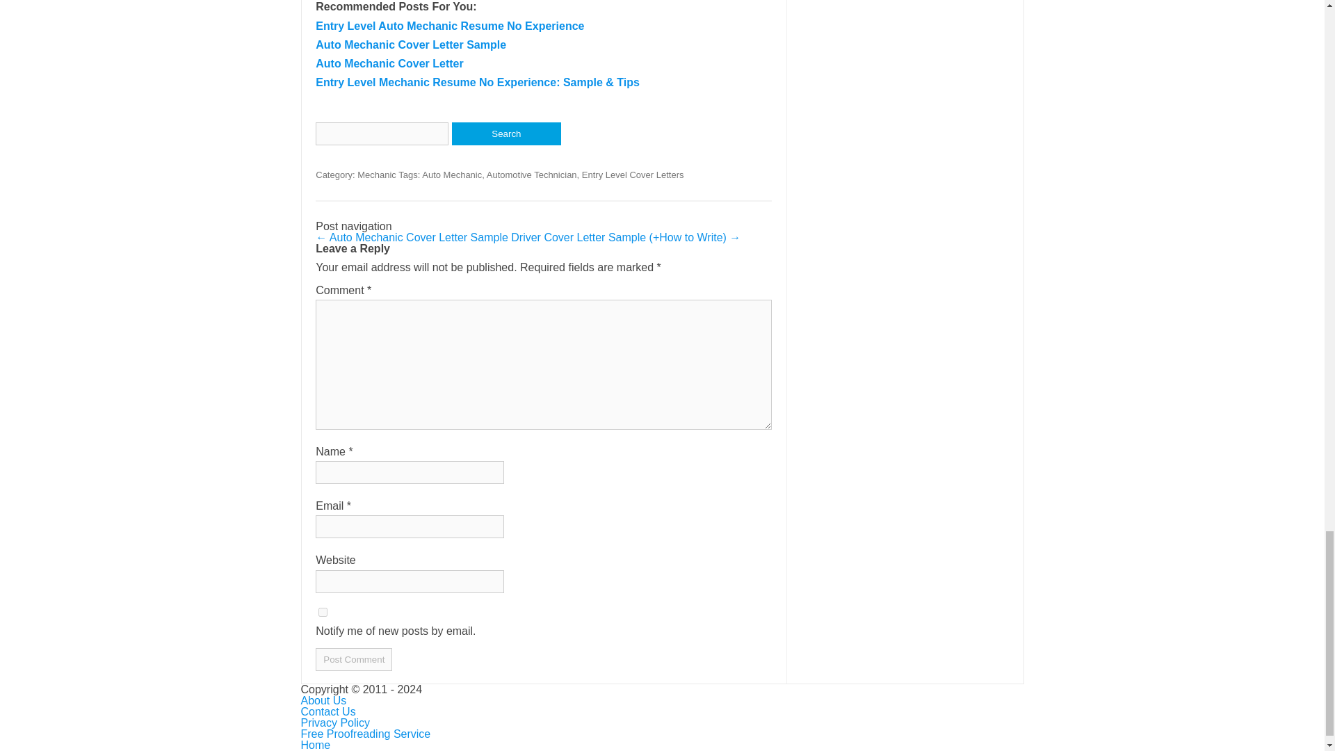 The height and width of the screenshot is (751, 1335). I want to click on About Us, so click(323, 701).